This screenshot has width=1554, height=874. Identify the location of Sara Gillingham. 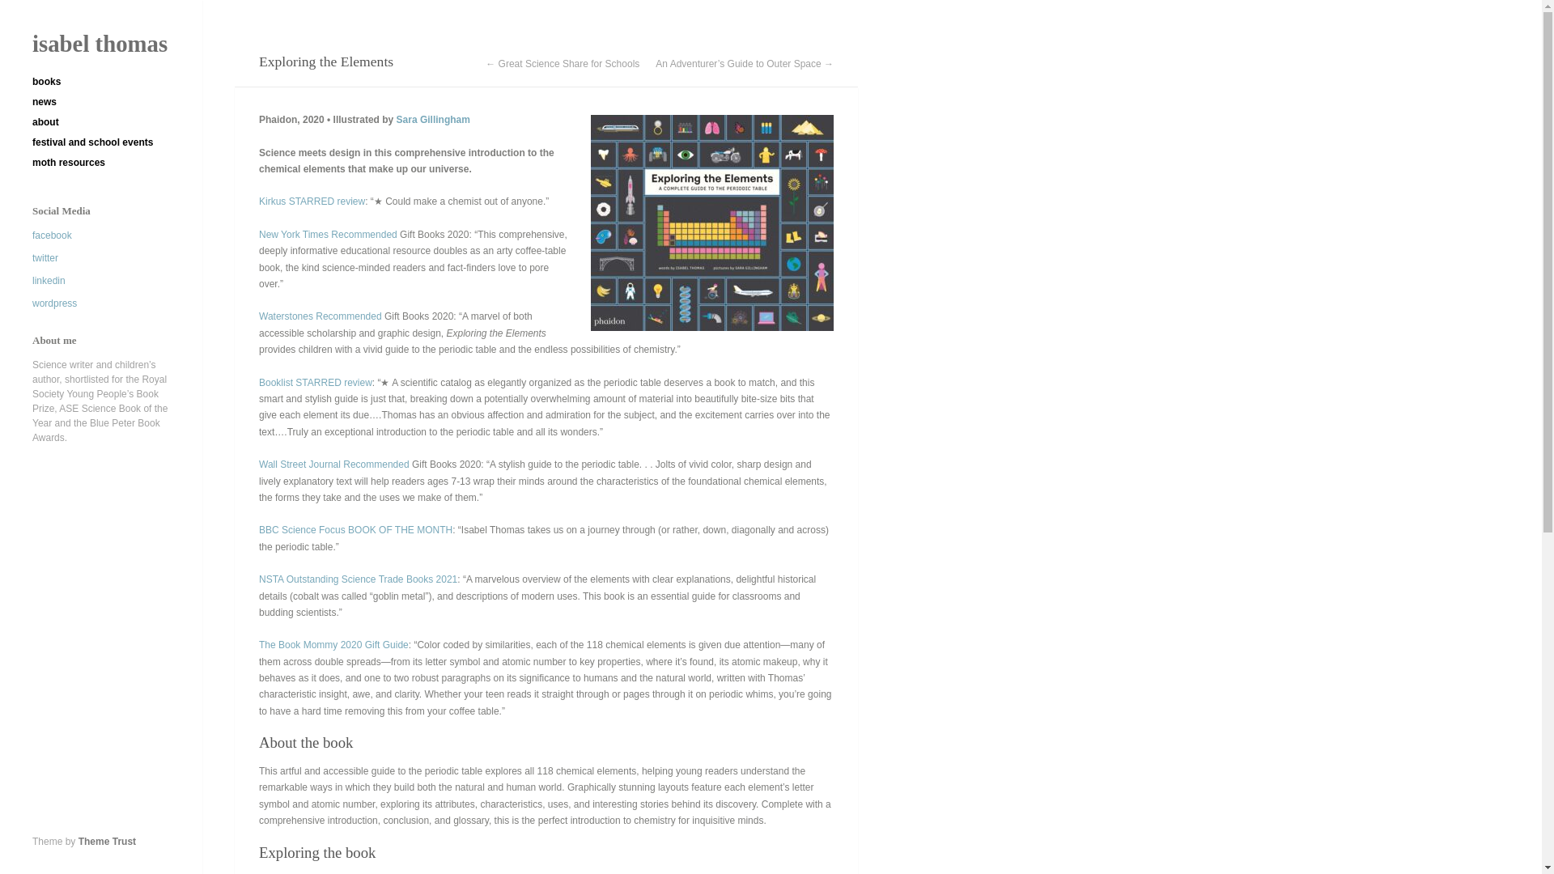
(433, 120).